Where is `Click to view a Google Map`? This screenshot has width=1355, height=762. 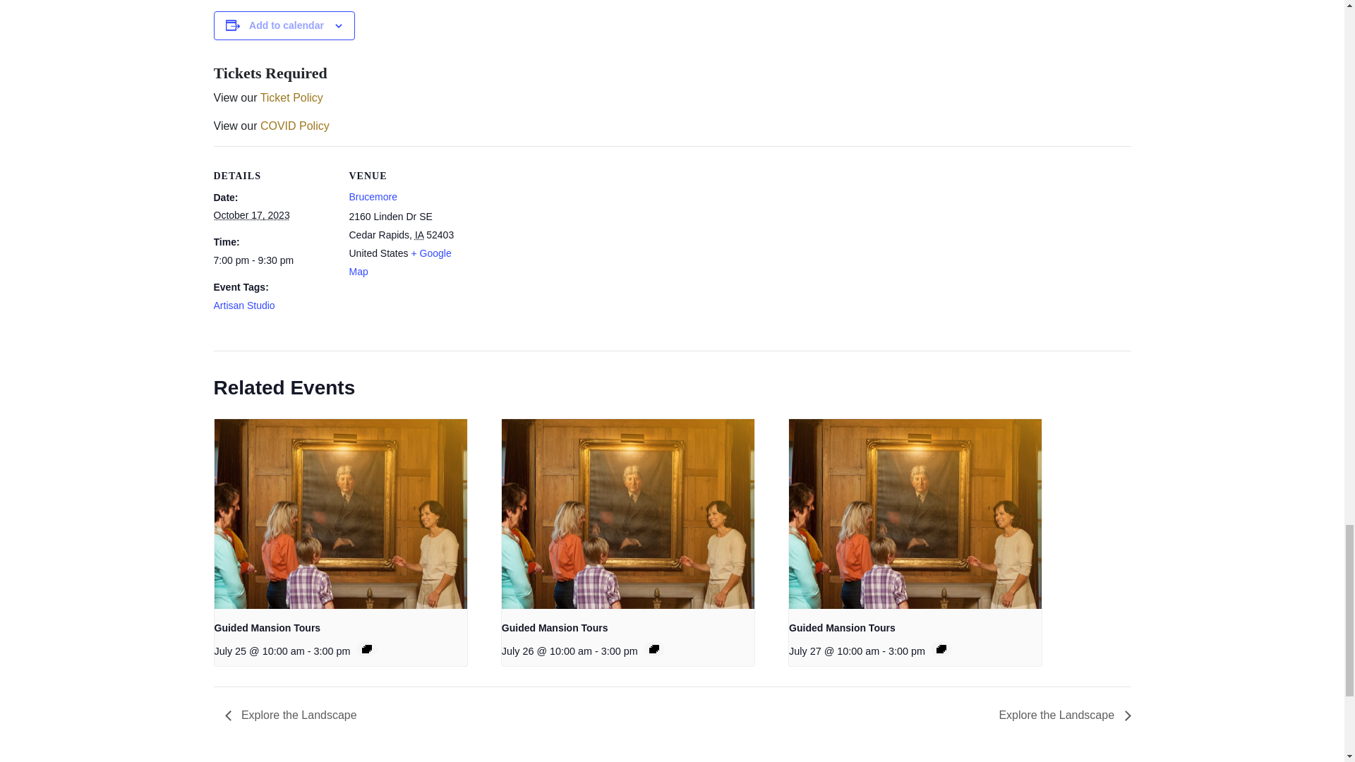 Click to view a Google Map is located at coordinates (399, 262).